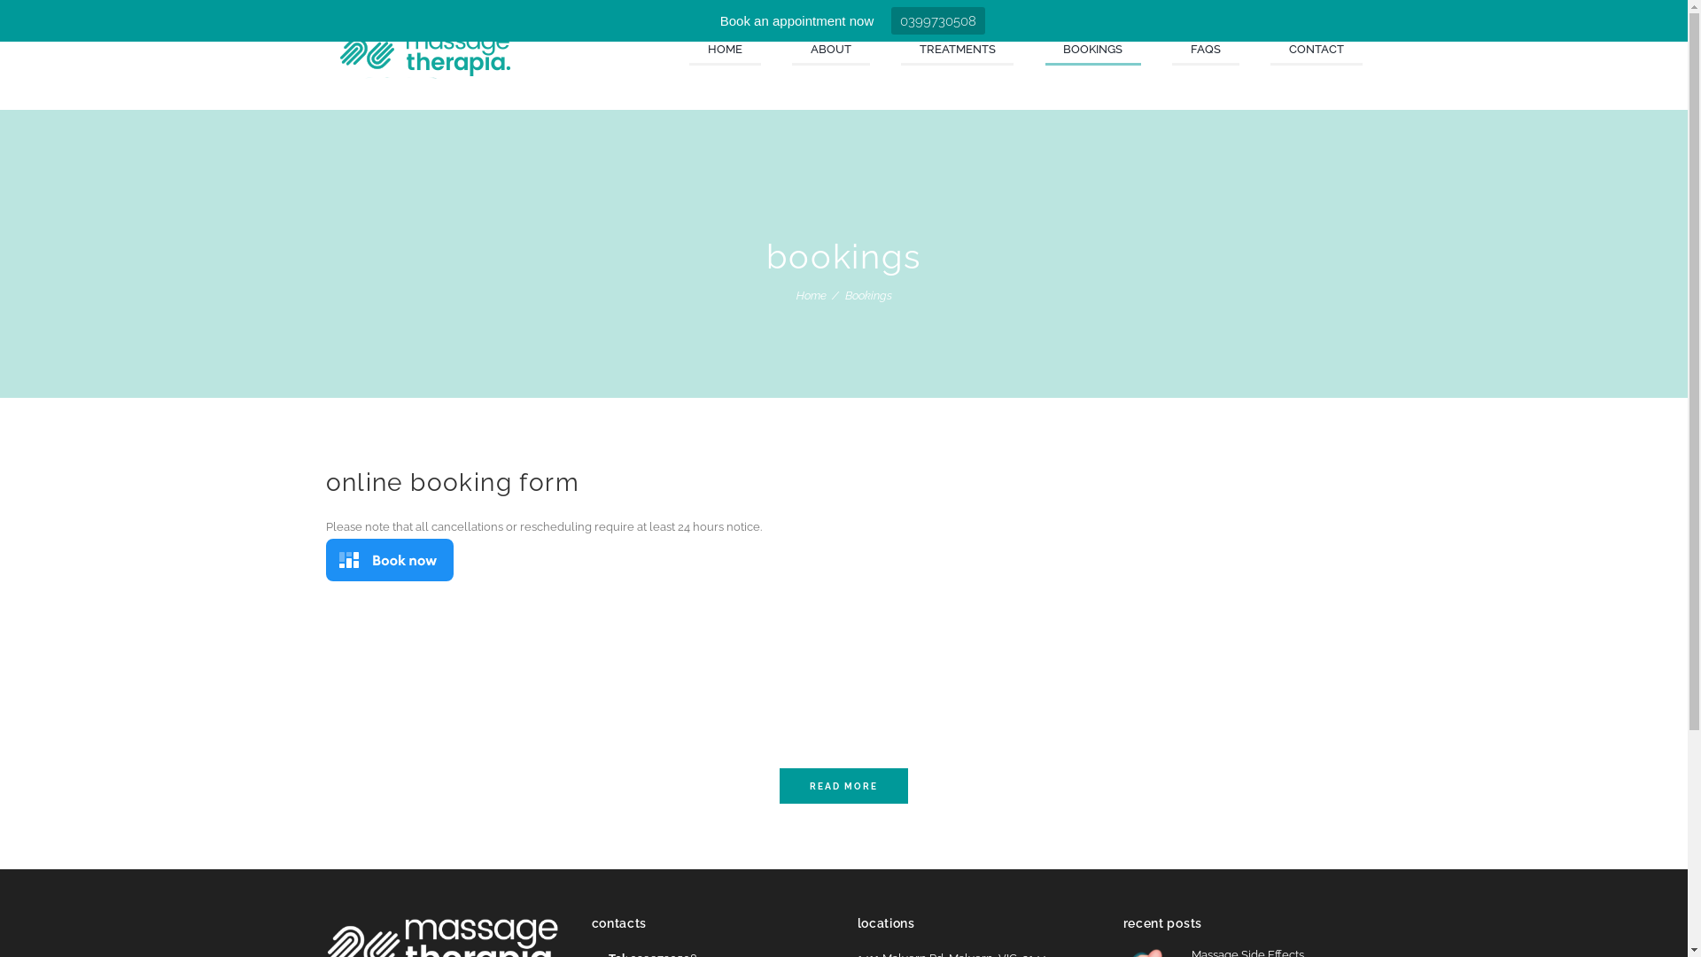 This screenshot has width=1701, height=957. What do you see at coordinates (725, 51) in the screenshot?
I see `HOME` at bounding box center [725, 51].